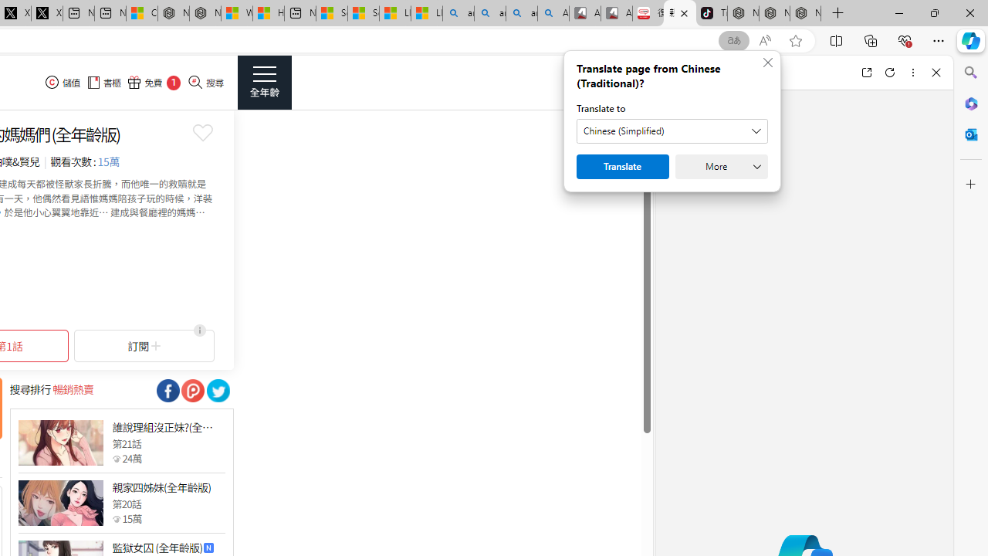 The width and height of the screenshot is (988, 556). What do you see at coordinates (553, 14) in the screenshot?
I see `Amazon Echo Robot - Search Images` at bounding box center [553, 14].